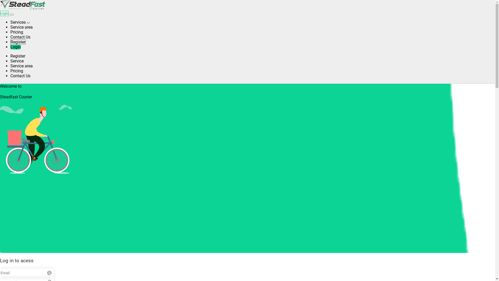 This screenshot has width=499, height=281. I want to click on Register, so click(18, 56).